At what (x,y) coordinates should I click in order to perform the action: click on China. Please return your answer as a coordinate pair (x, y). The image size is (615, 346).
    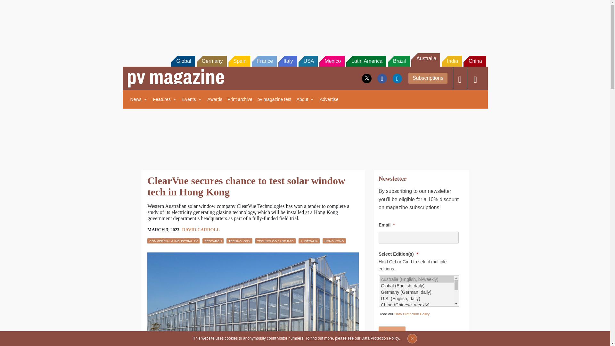
    Looking at the image, I should click on (475, 61).